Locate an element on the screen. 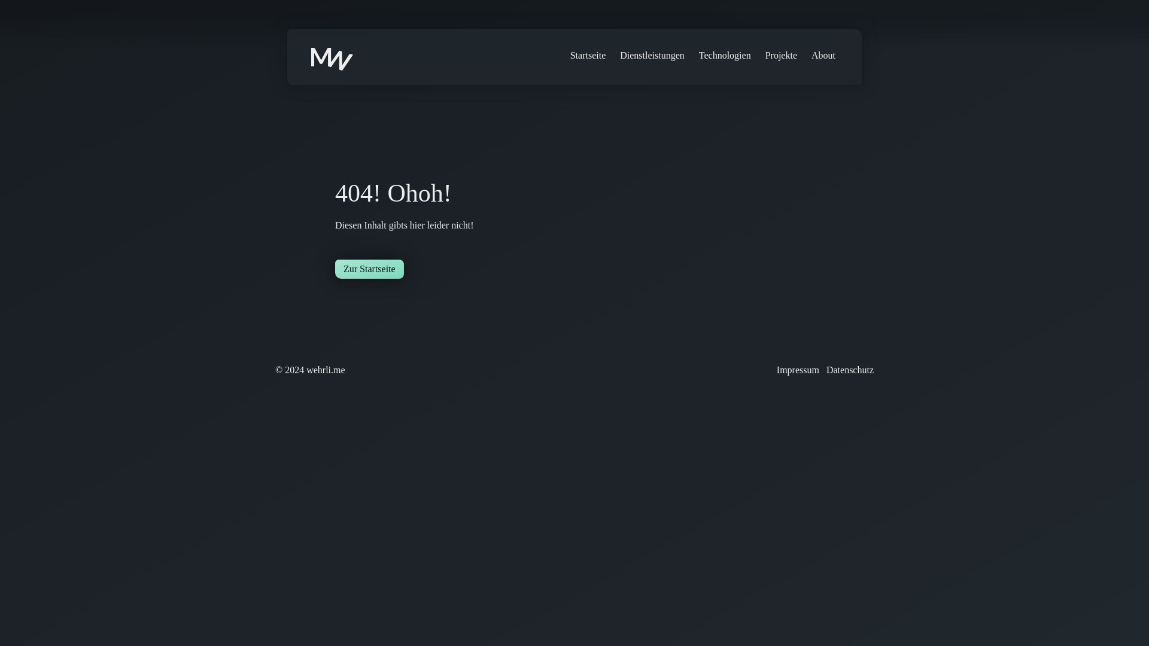  Startseite is located at coordinates (588, 56).